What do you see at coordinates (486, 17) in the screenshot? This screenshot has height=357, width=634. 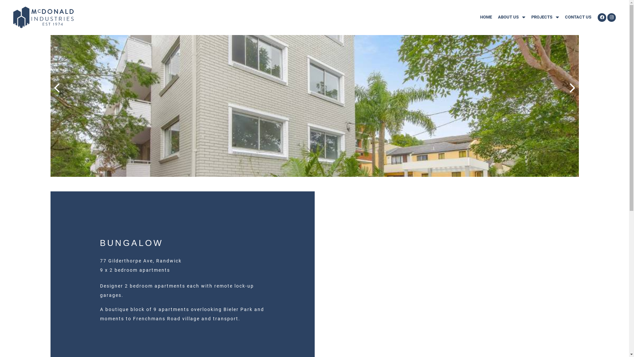 I see `HOME` at bounding box center [486, 17].